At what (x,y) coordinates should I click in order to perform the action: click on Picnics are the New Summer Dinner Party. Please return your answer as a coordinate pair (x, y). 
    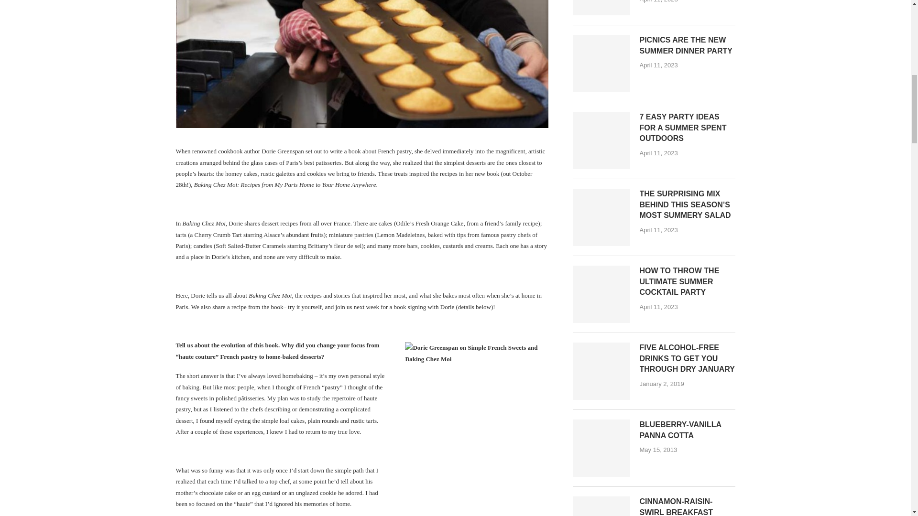
    Looking at the image, I should click on (688, 45).